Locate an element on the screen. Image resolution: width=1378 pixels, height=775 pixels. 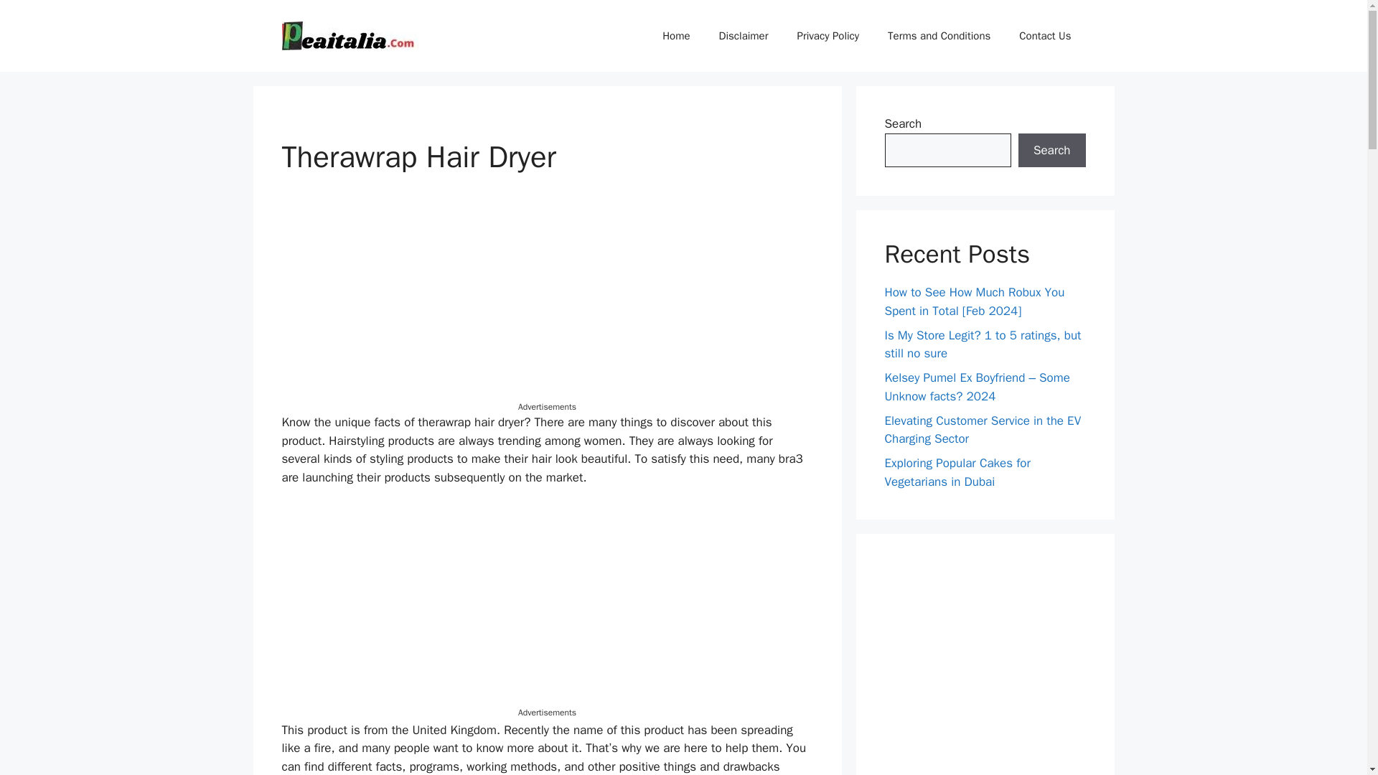
Exploring Popular Cakes for Vegetarians in Dubai is located at coordinates (957, 472).